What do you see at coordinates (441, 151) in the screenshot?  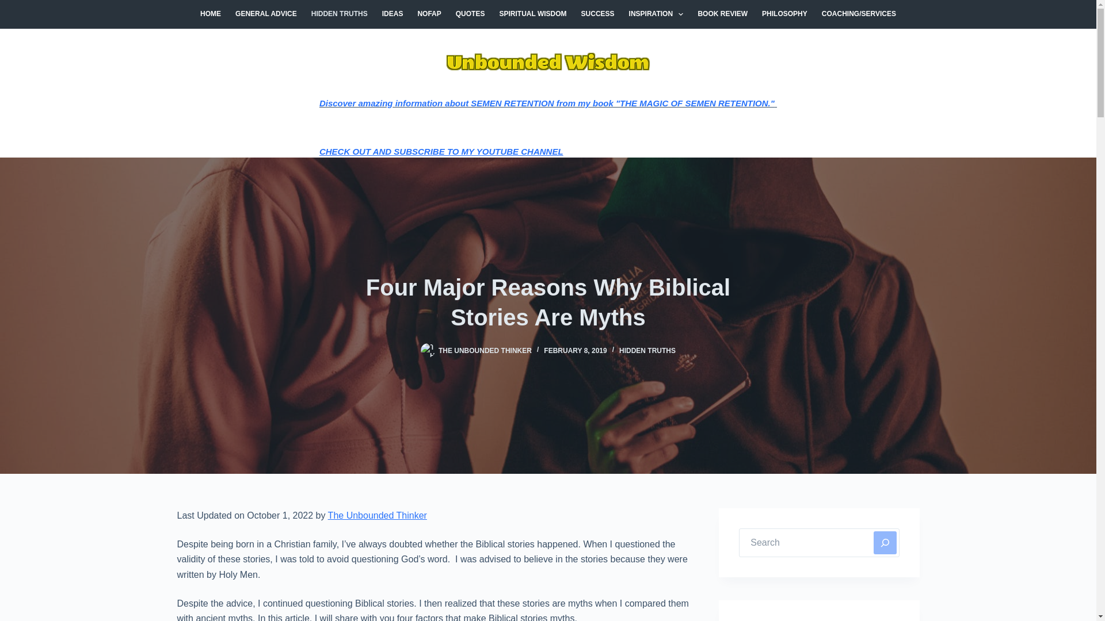 I see `CHECK OUT AND SUBSCRIBE TO MY YOUTUBE CHANNEL` at bounding box center [441, 151].